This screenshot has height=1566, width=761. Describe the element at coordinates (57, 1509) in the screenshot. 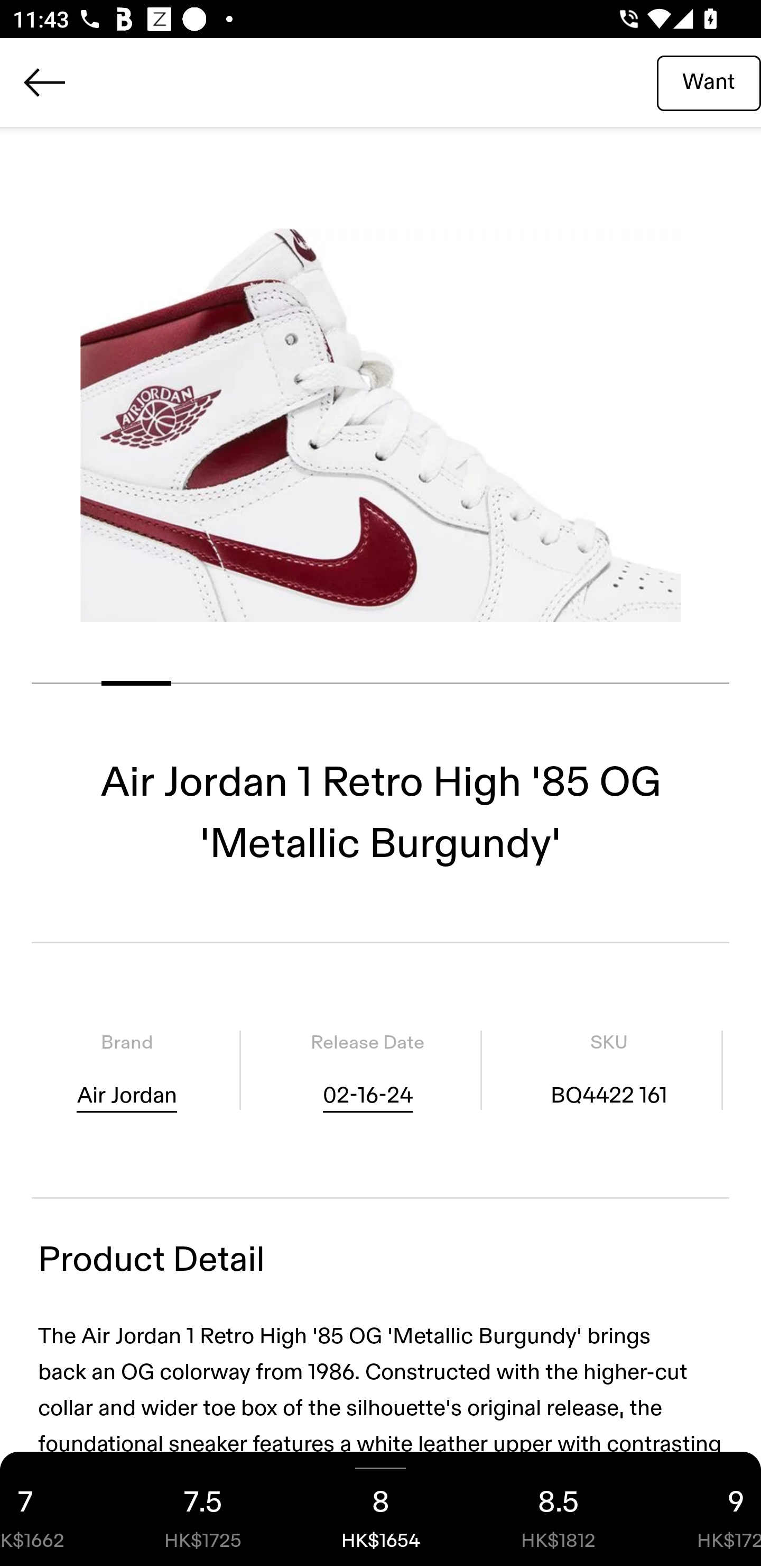

I see `7 HK$1662` at that location.